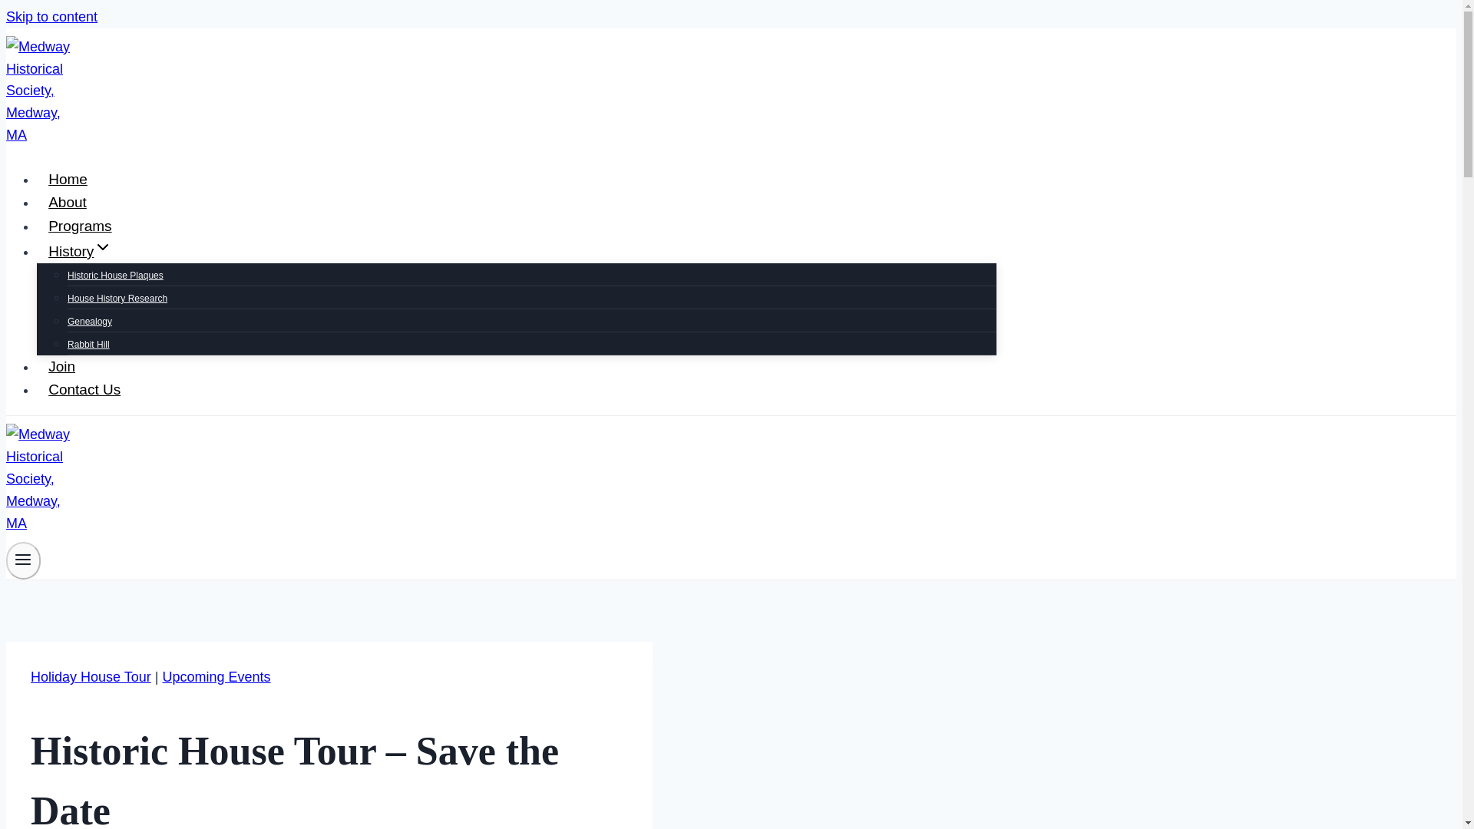 The height and width of the screenshot is (829, 1474). Describe the element at coordinates (68, 179) in the screenshot. I see `Home` at that location.